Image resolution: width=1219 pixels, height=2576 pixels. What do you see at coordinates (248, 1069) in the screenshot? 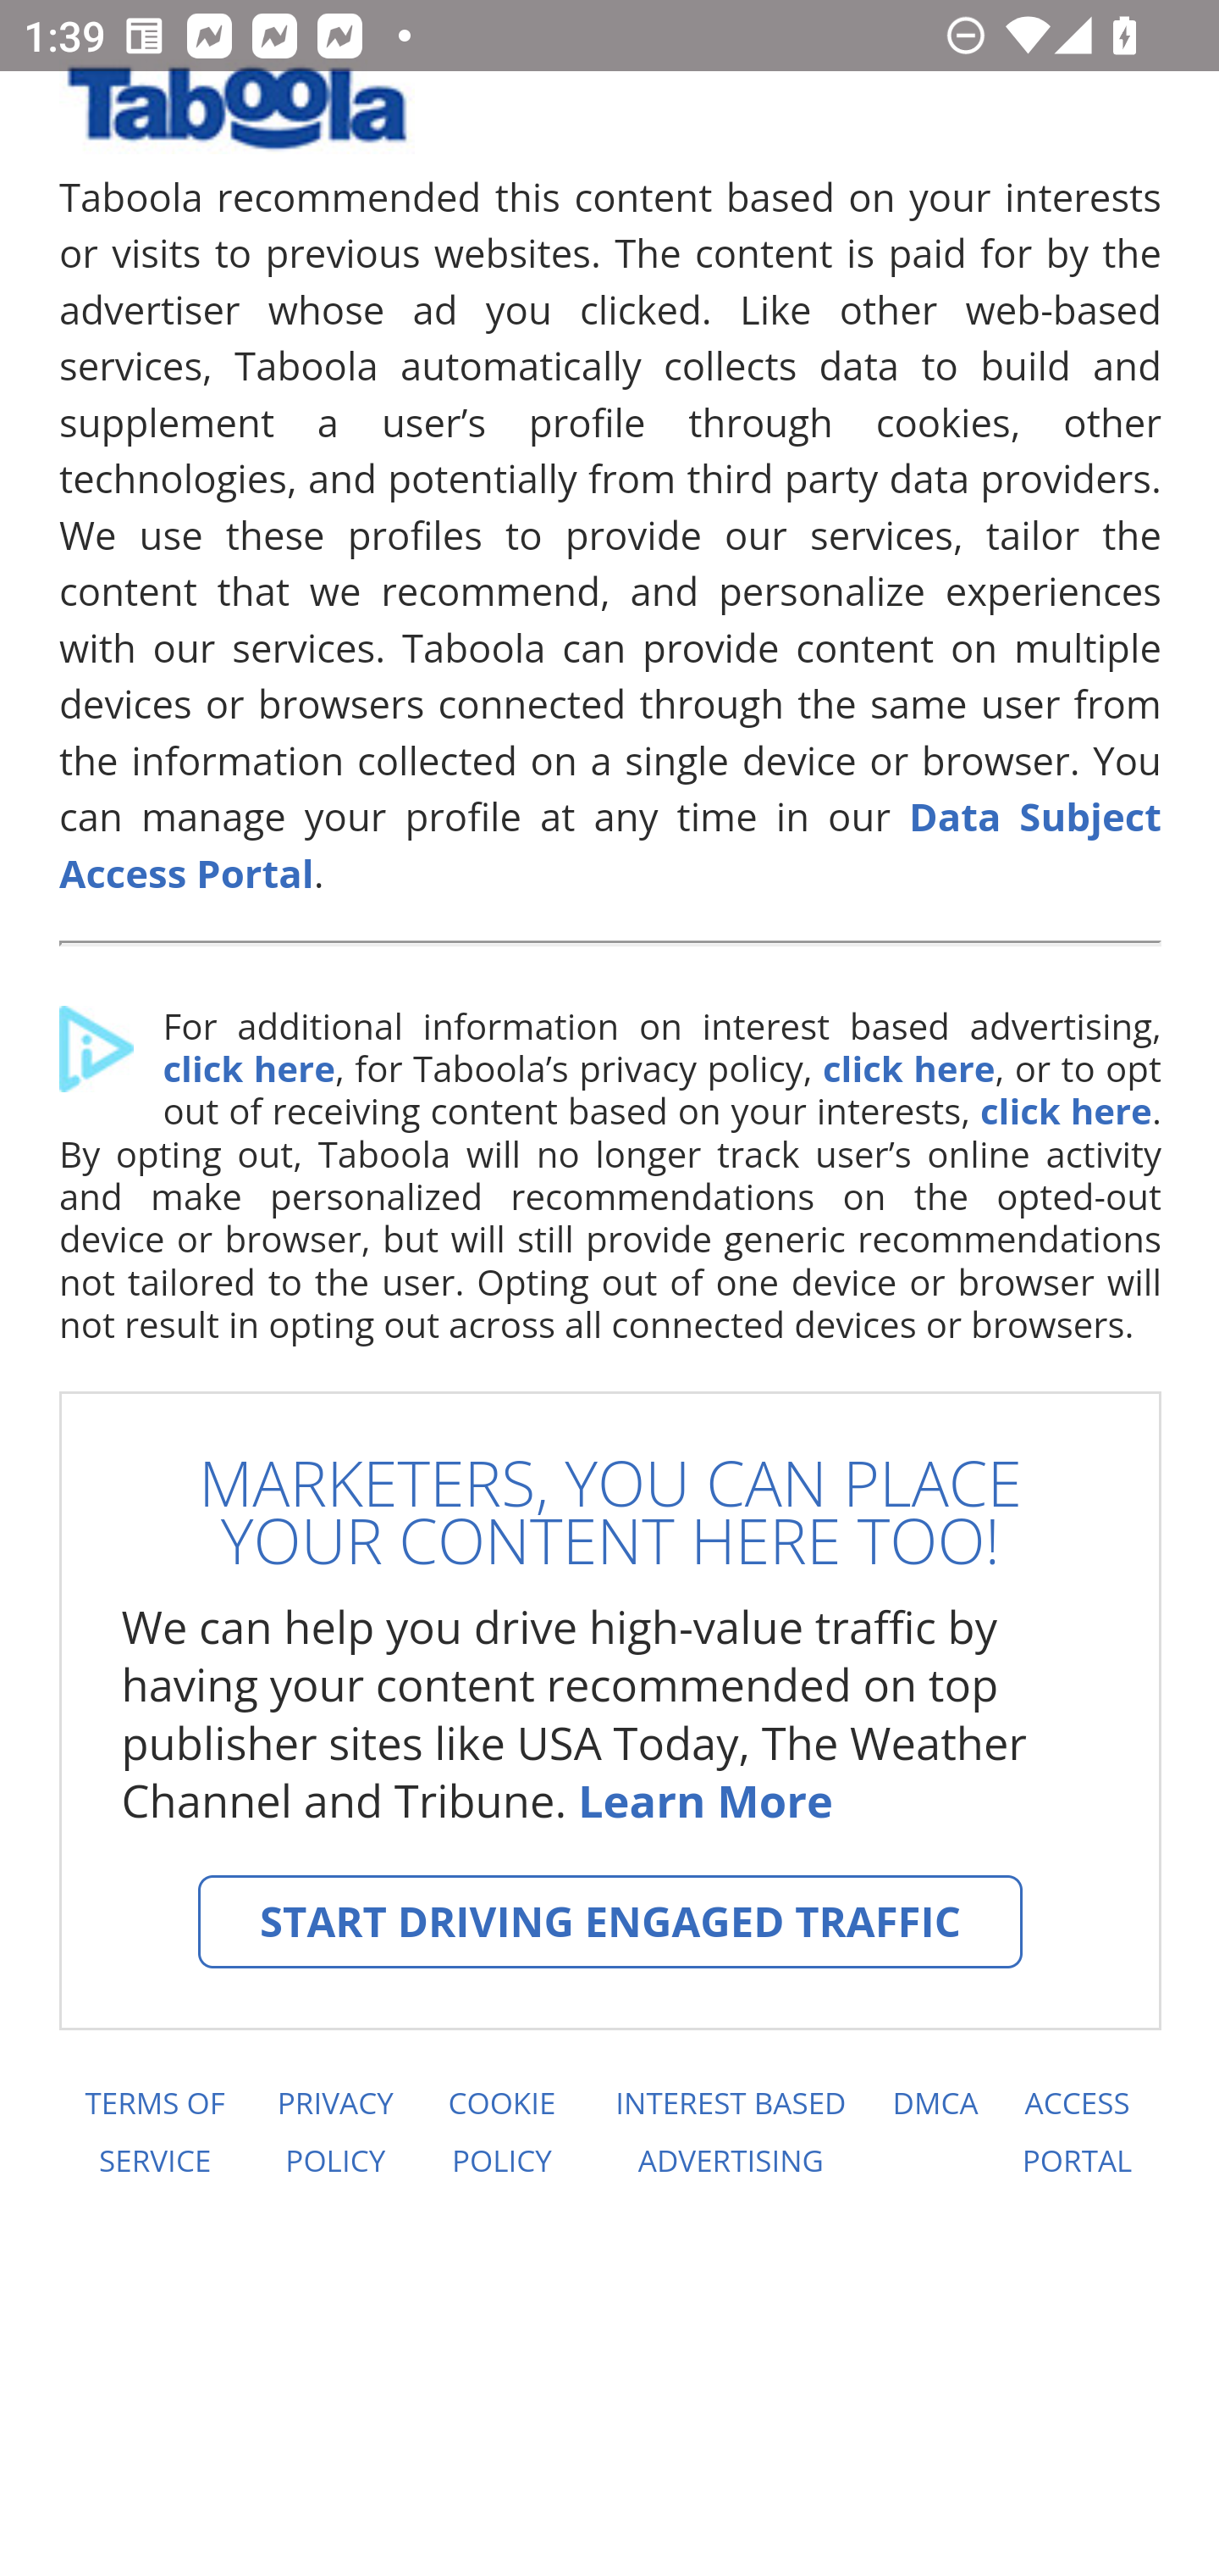
I see `click here` at bounding box center [248, 1069].